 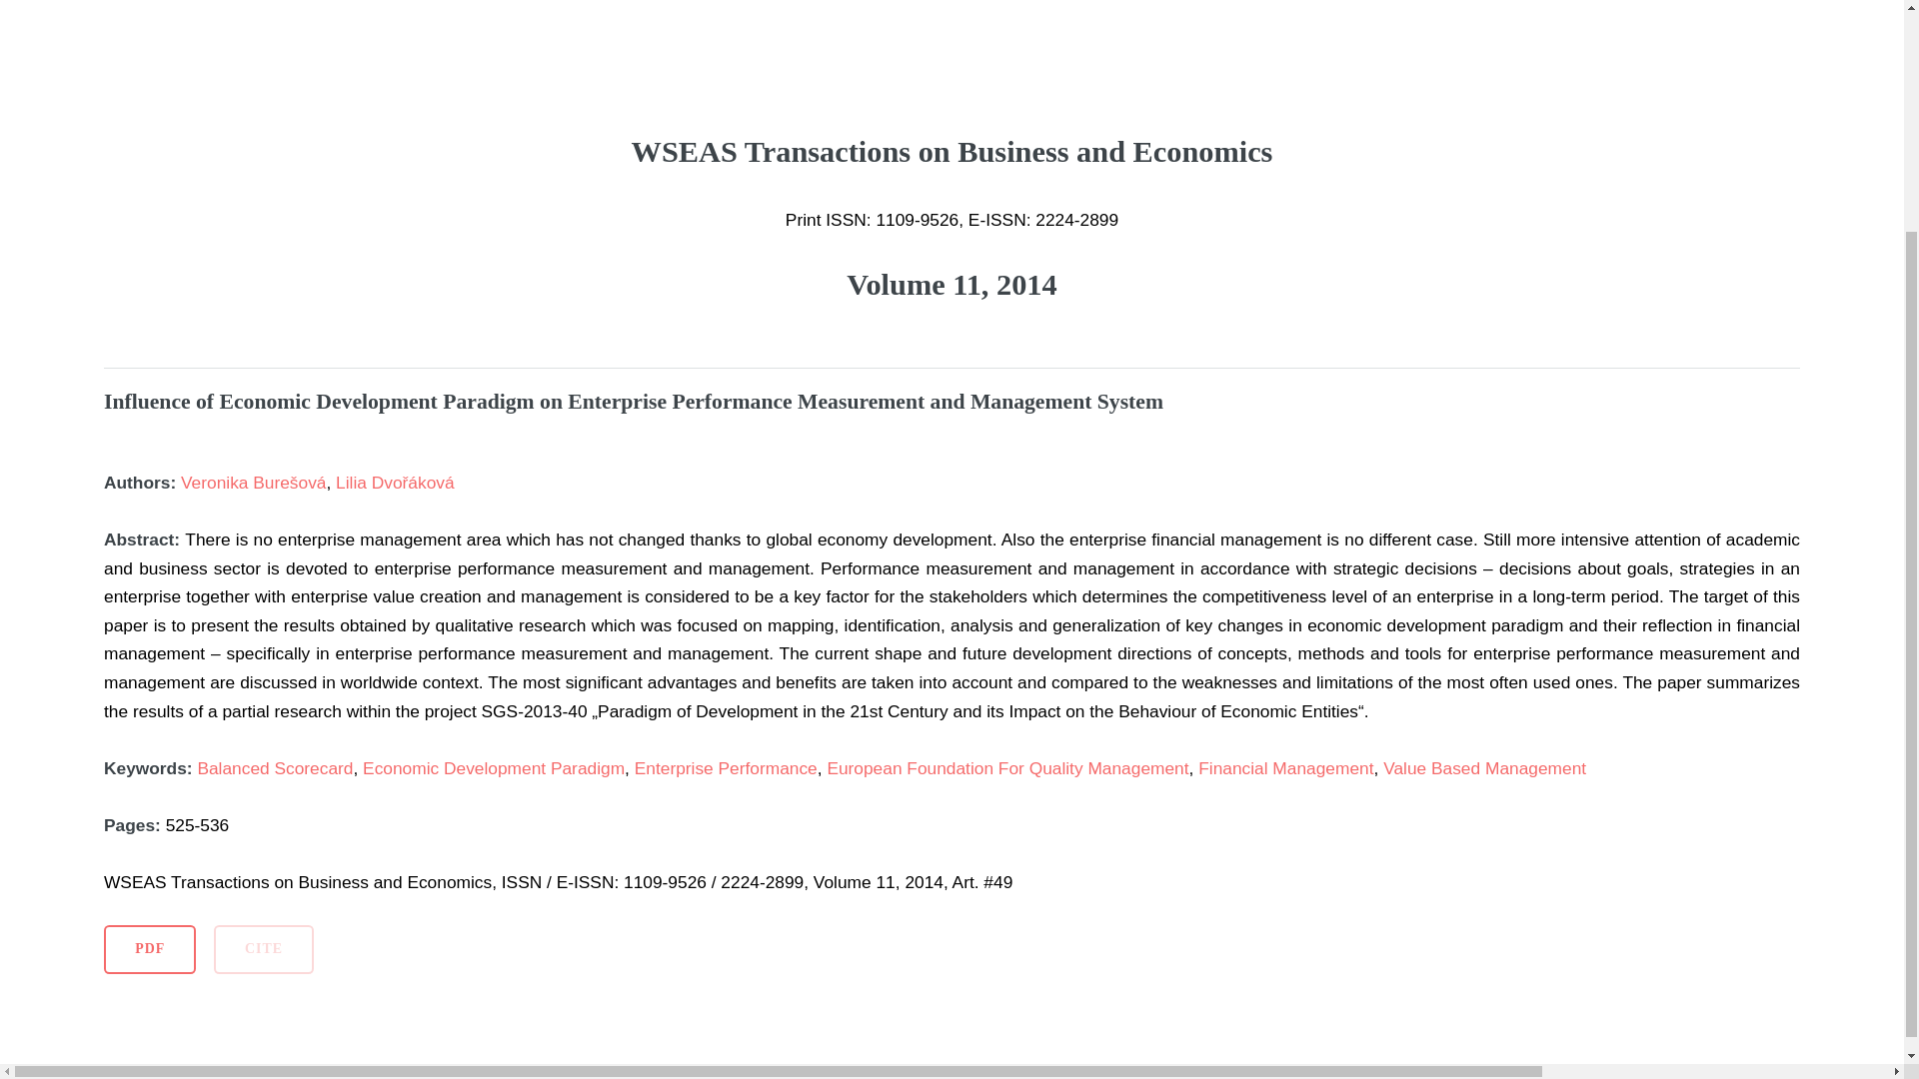 What do you see at coordinates (1485, 767) in the screenshot?
I see `Value Based Management` at bounding box center [1485, 767].